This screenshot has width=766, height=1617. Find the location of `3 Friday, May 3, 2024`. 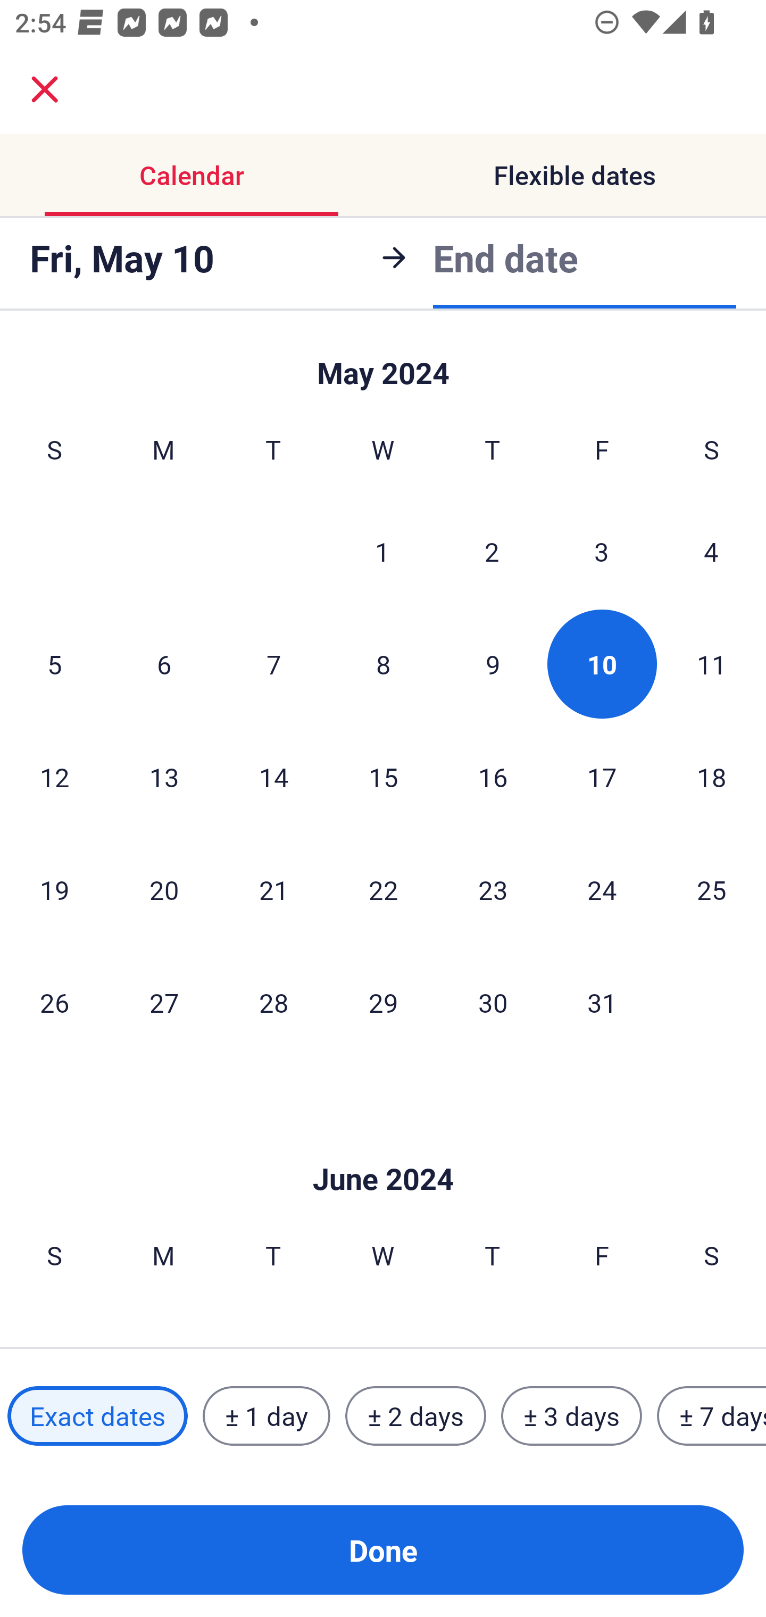

3 Friday, May 3, 2024 is located at coordinates (602, 551).